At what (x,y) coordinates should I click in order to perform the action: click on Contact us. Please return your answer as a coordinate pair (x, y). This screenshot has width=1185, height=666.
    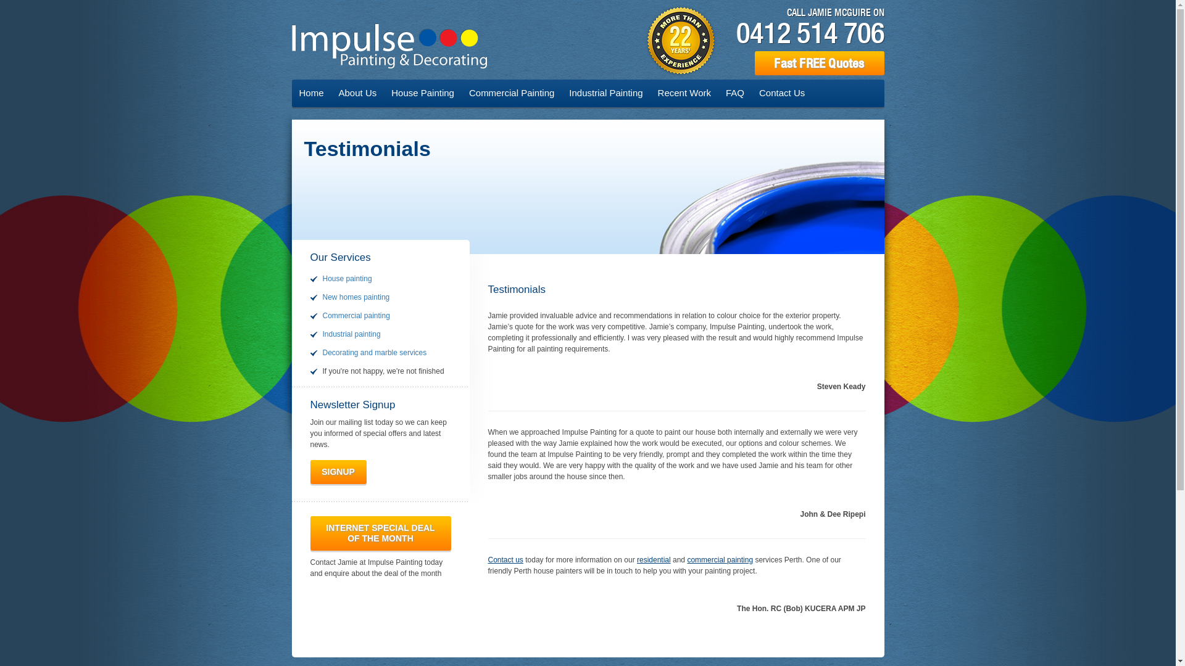
    Looking at the image, I should click on (505, 560).